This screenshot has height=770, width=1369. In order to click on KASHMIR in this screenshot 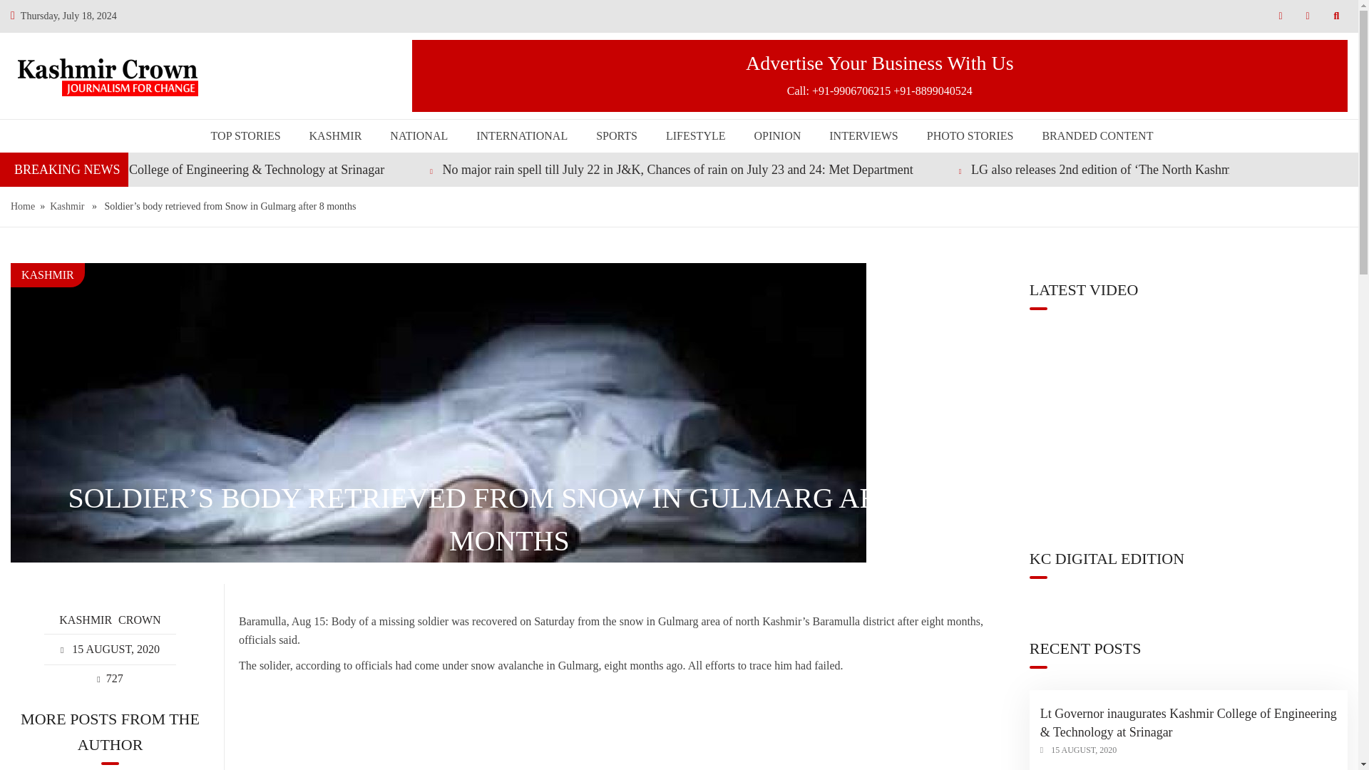, I will do `click(336, 135)`.